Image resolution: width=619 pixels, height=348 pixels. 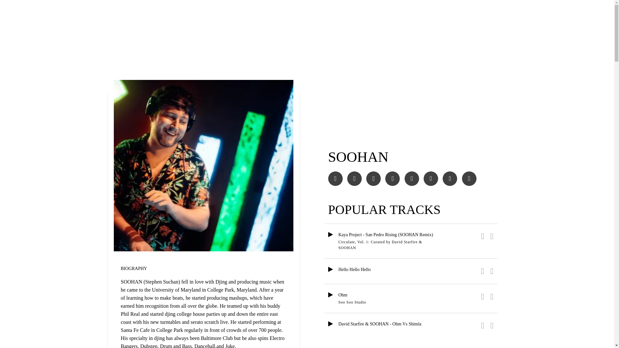 I want to click on PRODUCTION, so click(x=183, y=15).